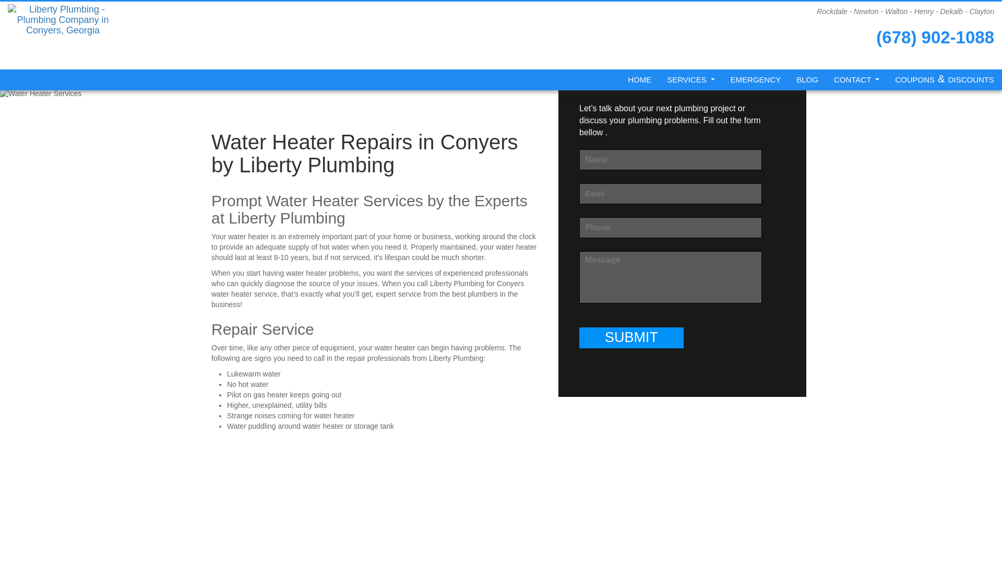 The width and height of the screenshot is (1002, 564). I want to click on blog, so click(807, 79).